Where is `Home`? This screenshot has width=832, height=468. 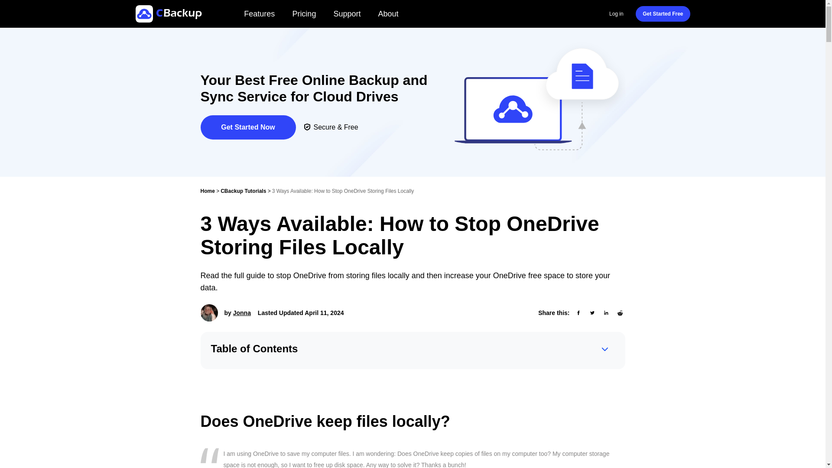
Home is located at coordinates (207, 191).